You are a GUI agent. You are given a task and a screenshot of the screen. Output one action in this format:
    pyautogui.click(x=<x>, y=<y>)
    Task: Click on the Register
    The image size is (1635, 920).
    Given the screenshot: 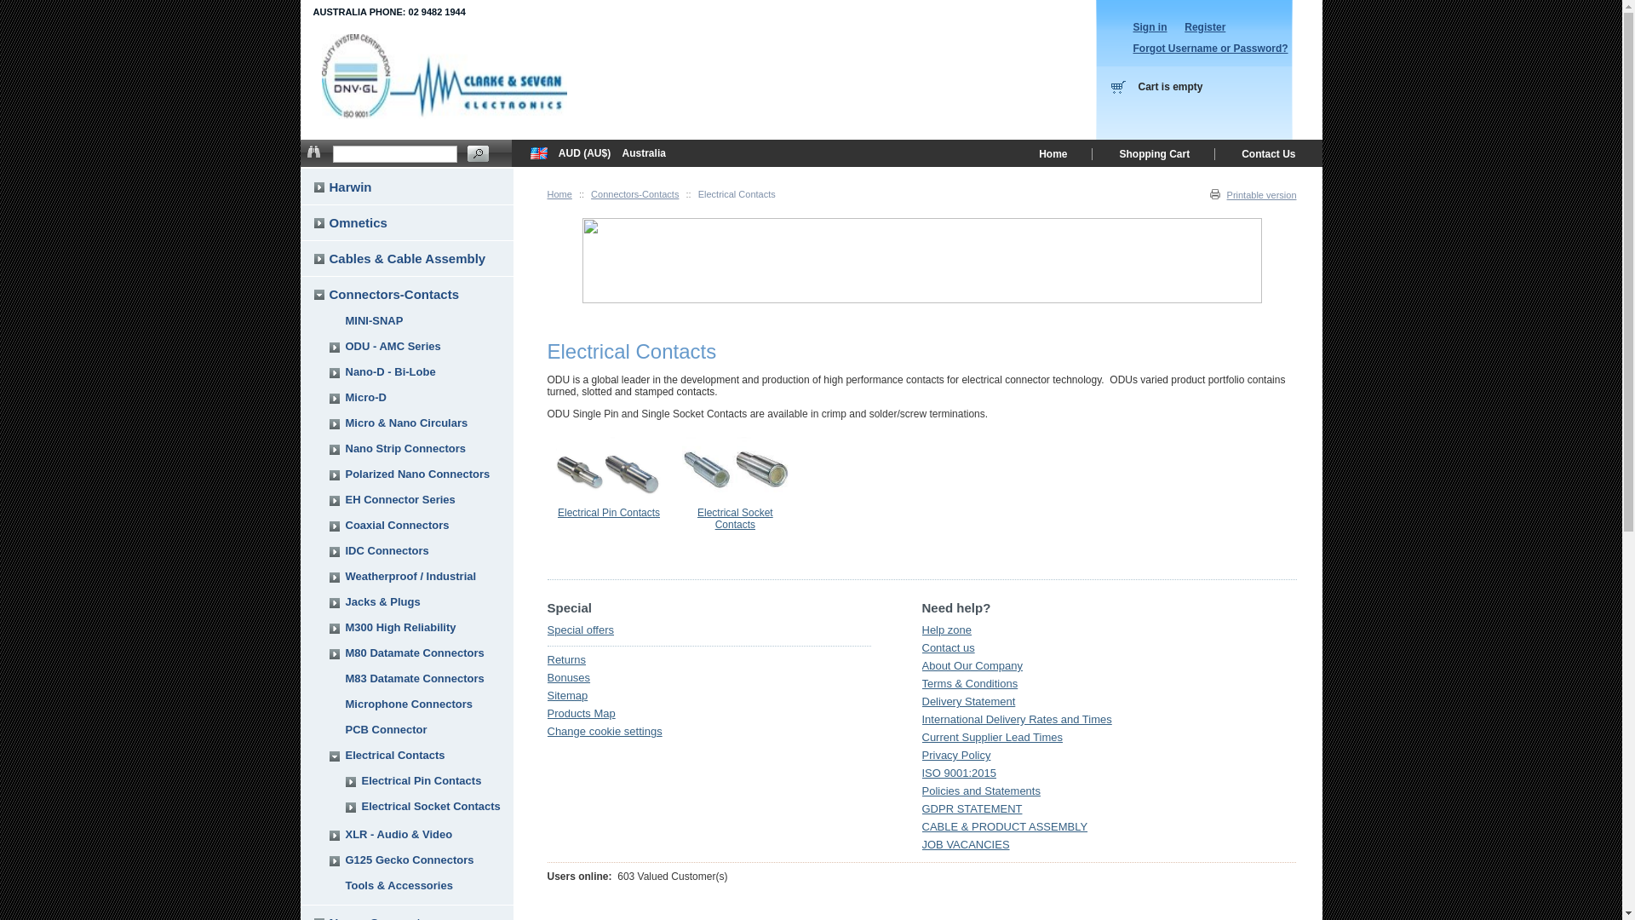 What is the action you would take?
    pyautogui.click(x=1205, y=27)
    